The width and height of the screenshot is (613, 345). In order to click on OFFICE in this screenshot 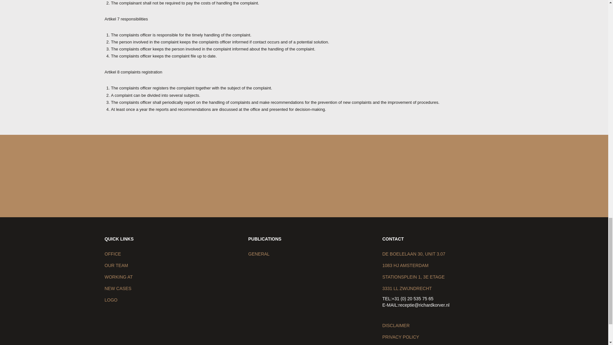, I will do `click(113, 254)`.